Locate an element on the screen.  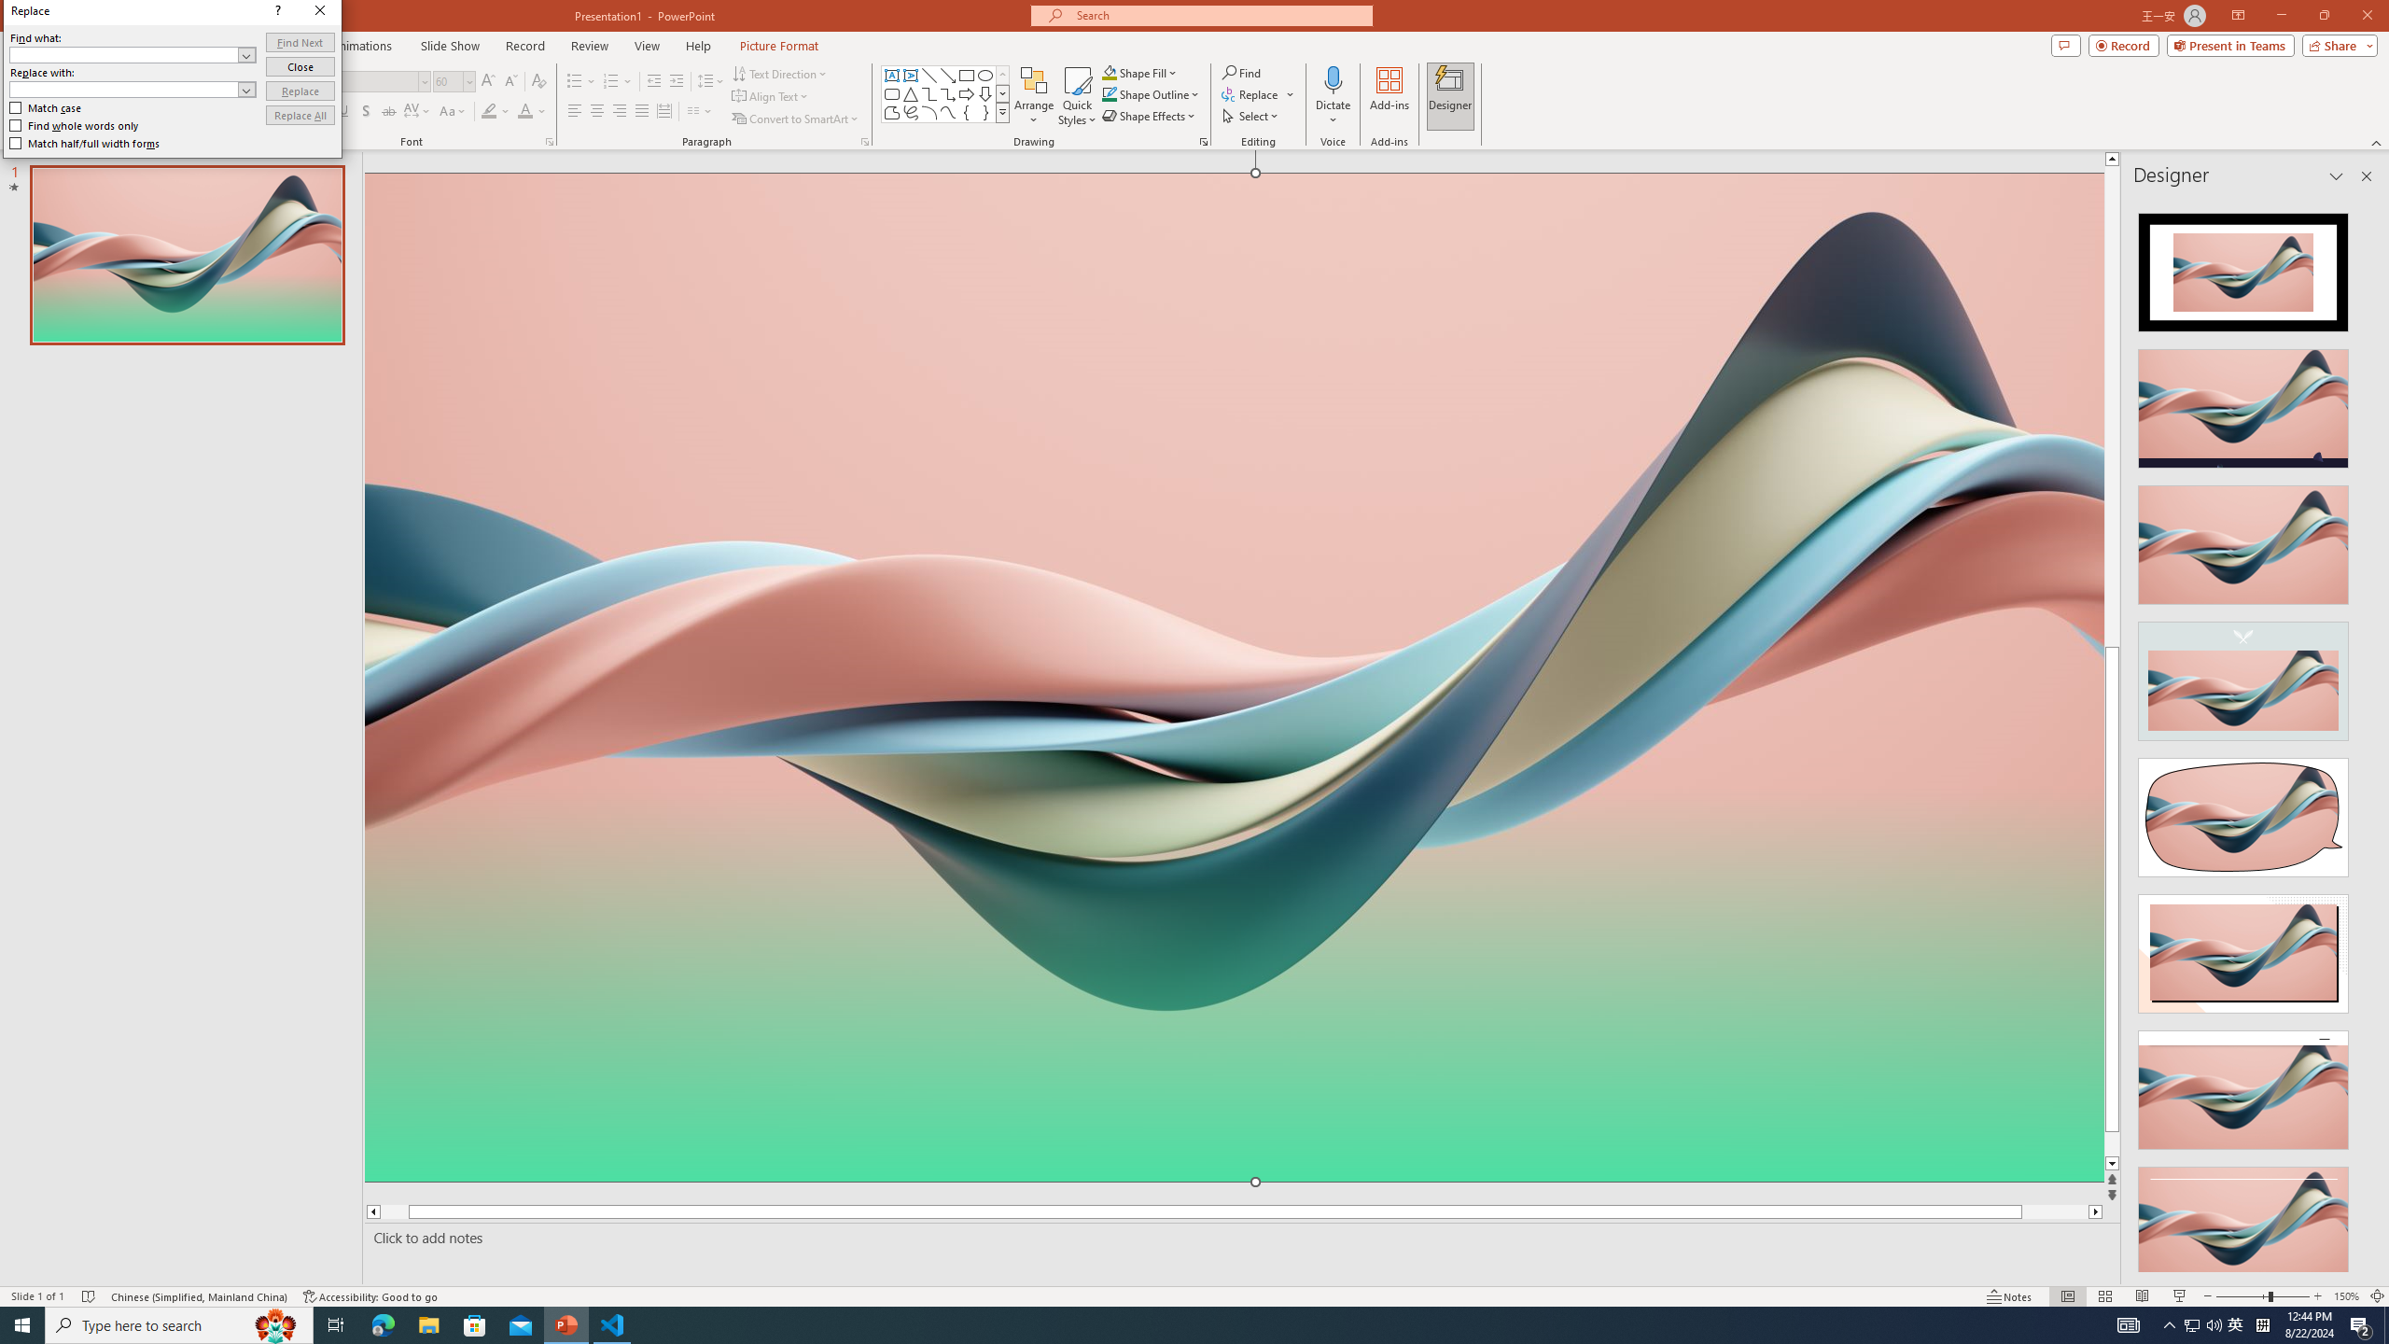
Strikethrough is located at coordinates (389, 112).